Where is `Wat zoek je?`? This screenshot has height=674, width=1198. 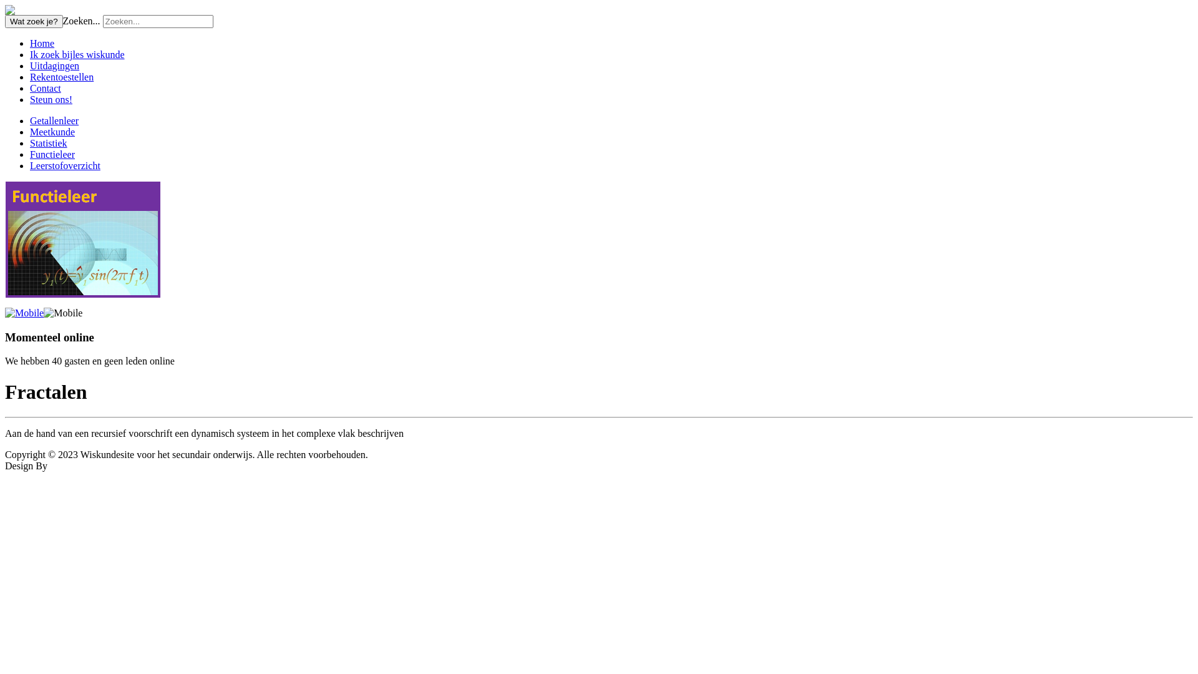
Wat zoek je? is located at coordinates (34, 21).